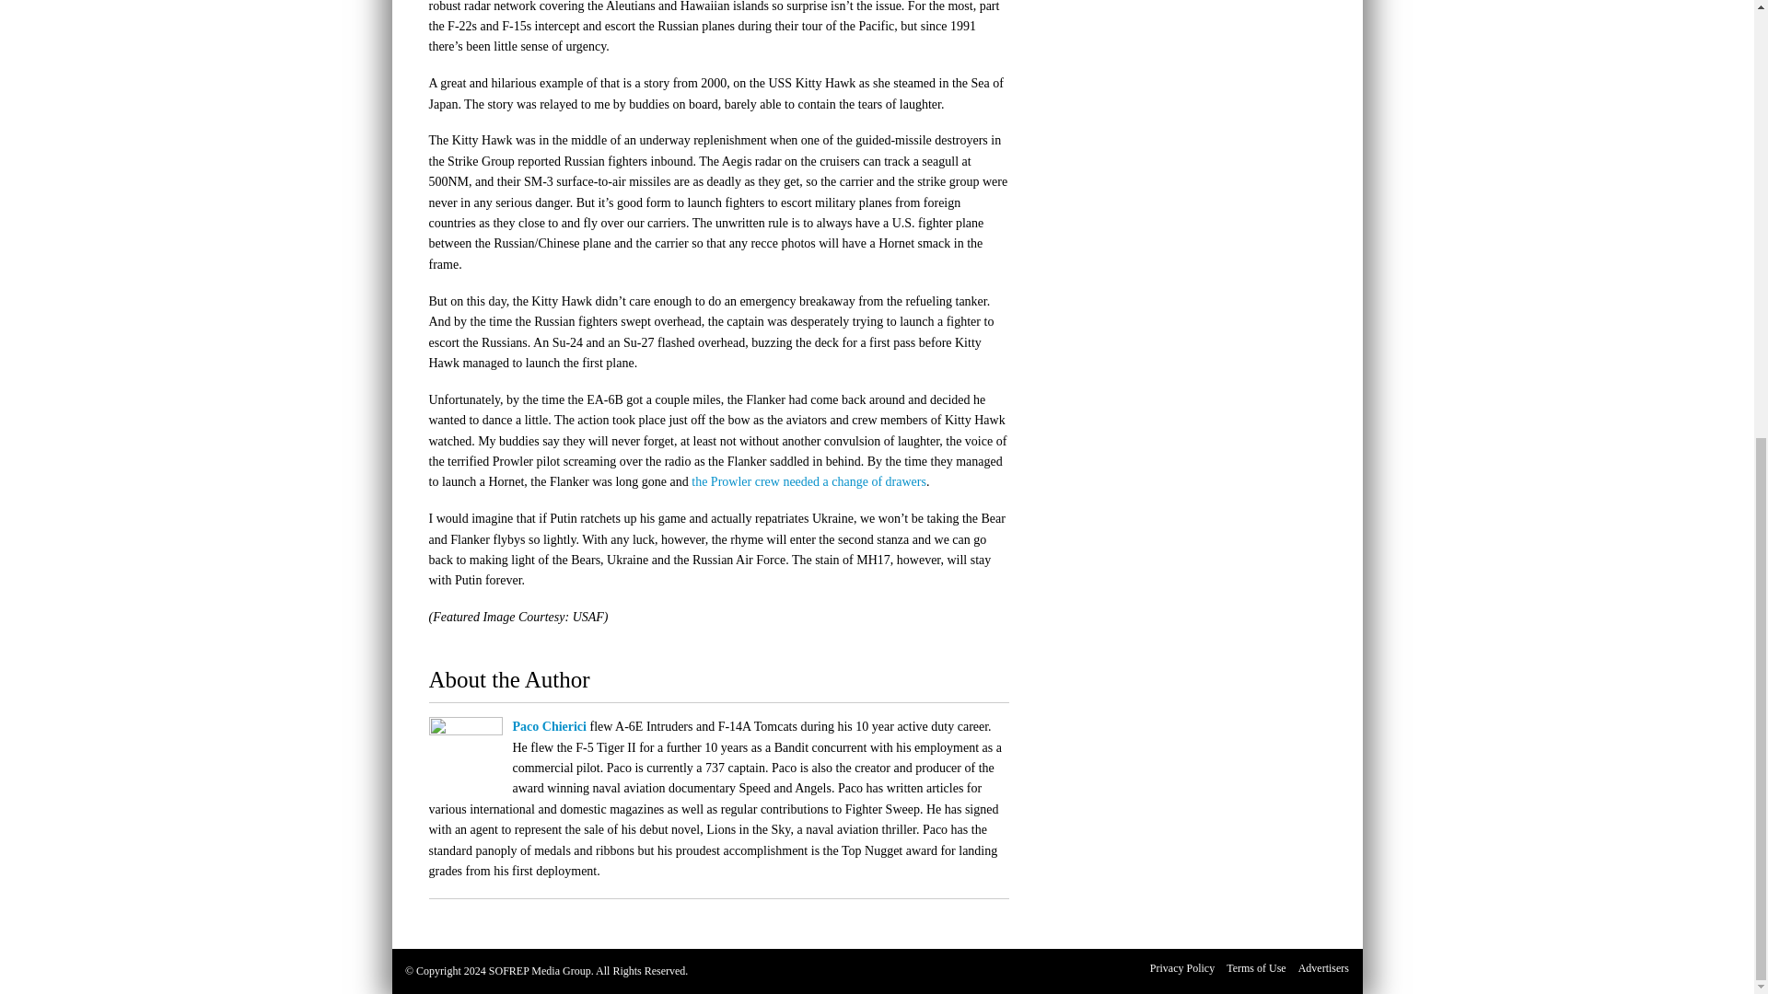 The width and height of the screenshot is (1768, 994). What do you see at coordinates (808, 482) in the screenshot?
I see `the Prowler crew needed a change of drawers` at bounding box center [808, 482].